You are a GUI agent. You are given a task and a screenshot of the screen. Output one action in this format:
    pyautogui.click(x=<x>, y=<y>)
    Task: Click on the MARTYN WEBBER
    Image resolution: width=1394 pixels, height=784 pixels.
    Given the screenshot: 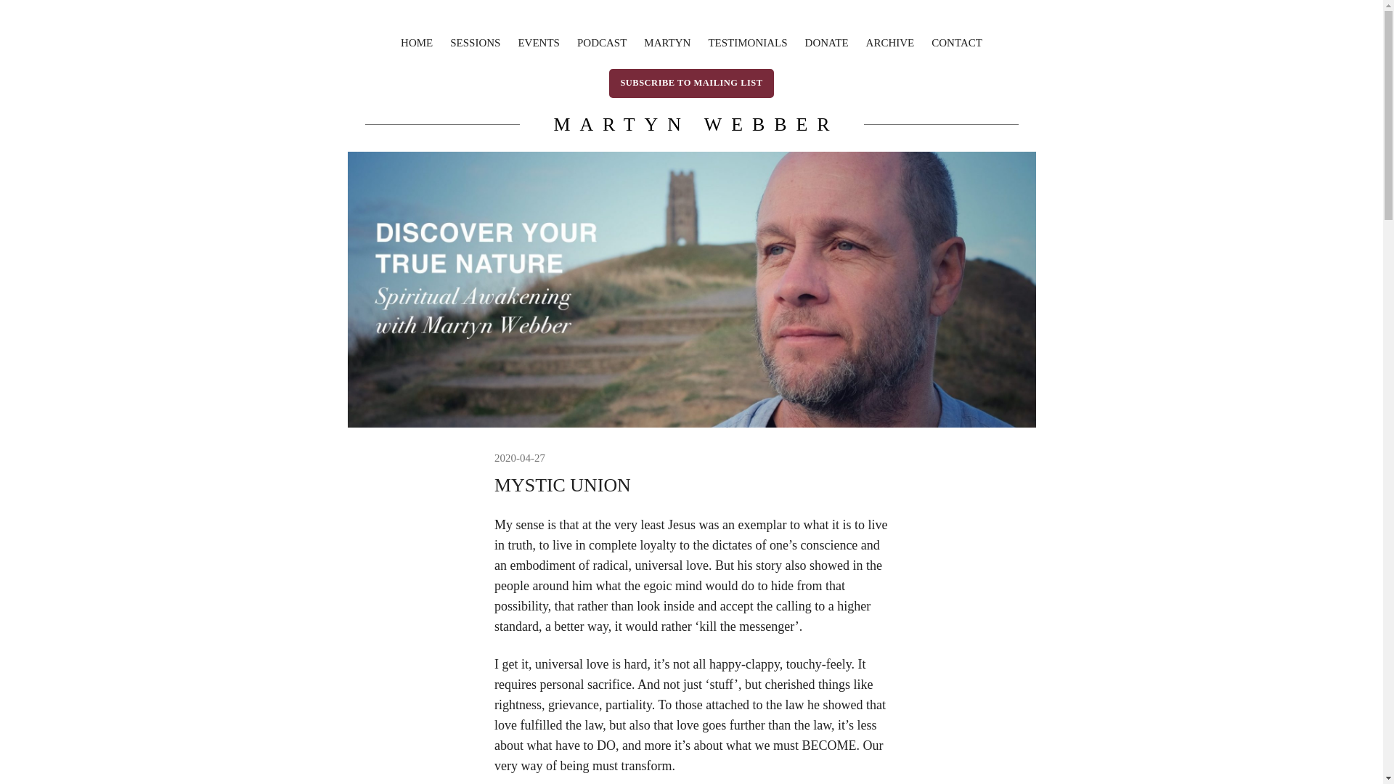 What is the action you would take?
    pyautogui.click(x=696, y=123)
    